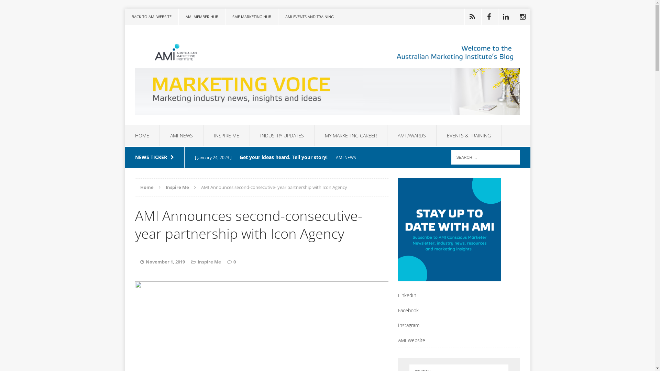  I want to click on Home, so click(147, 187).